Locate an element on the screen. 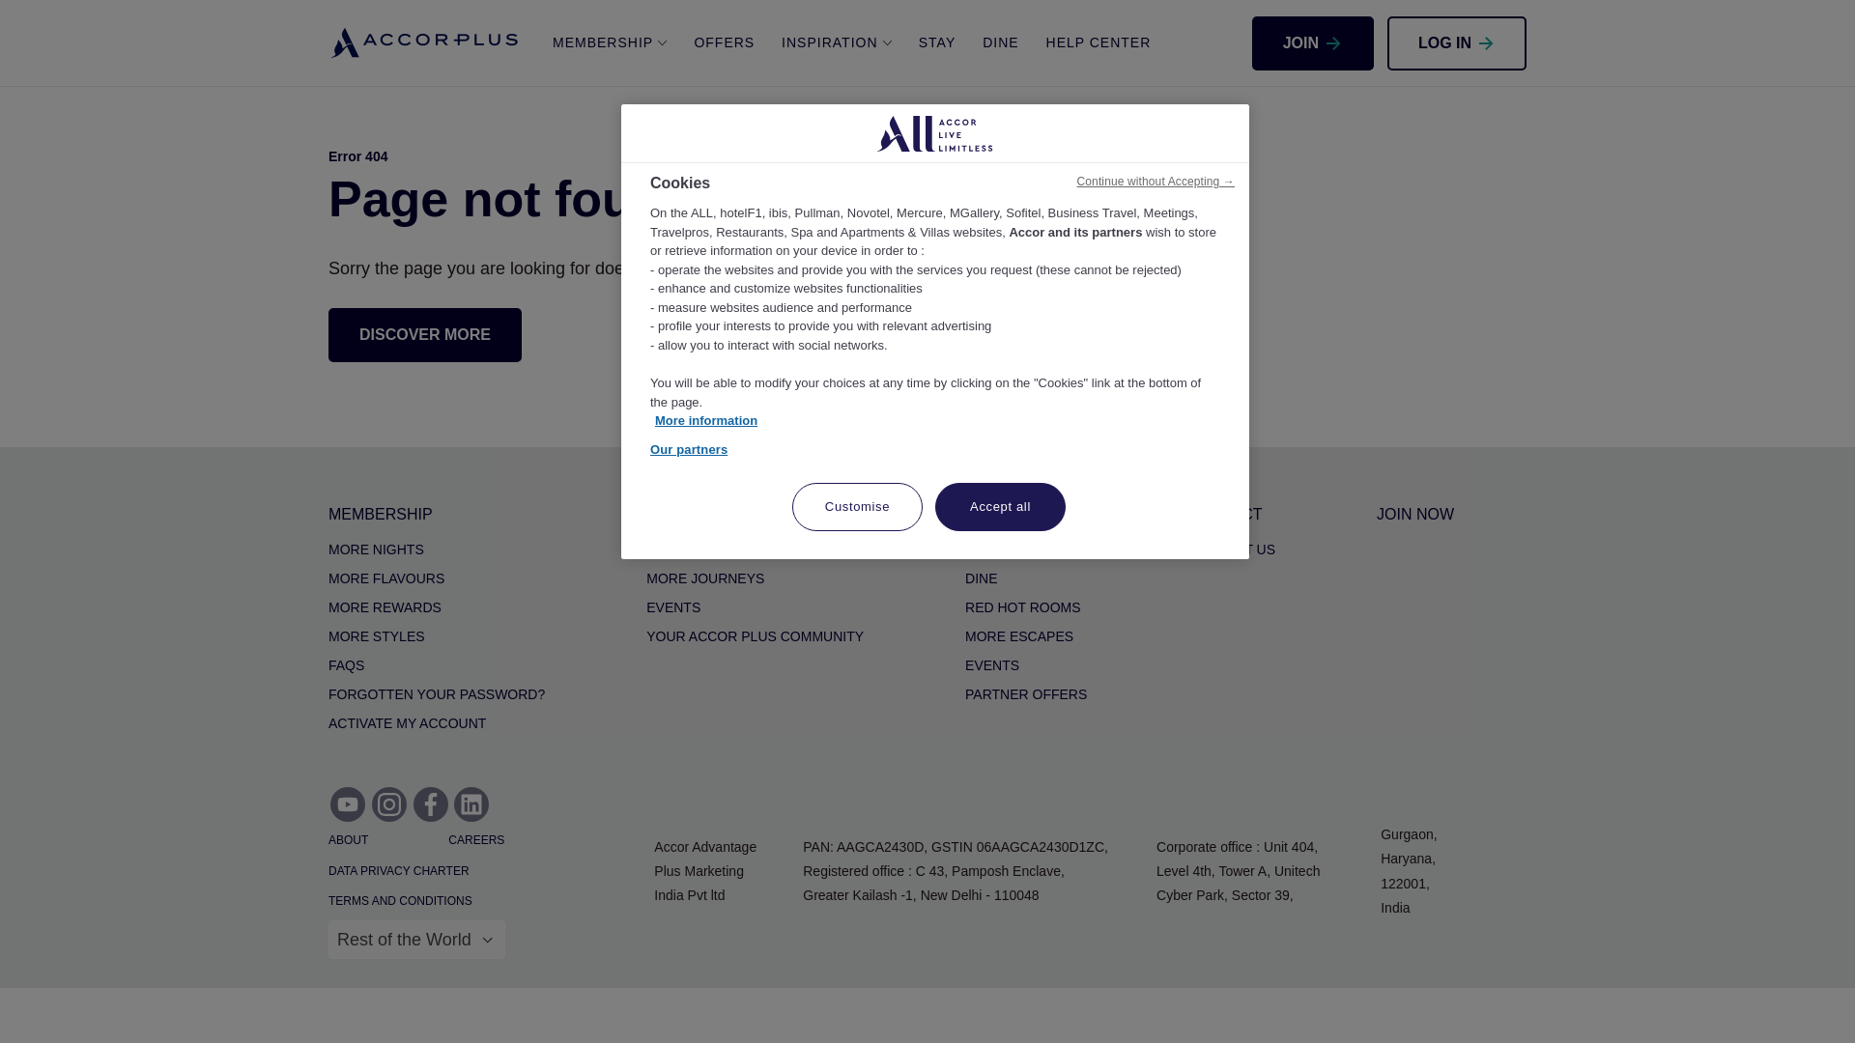  INSPIRATION is located at coordinates (837, 42).